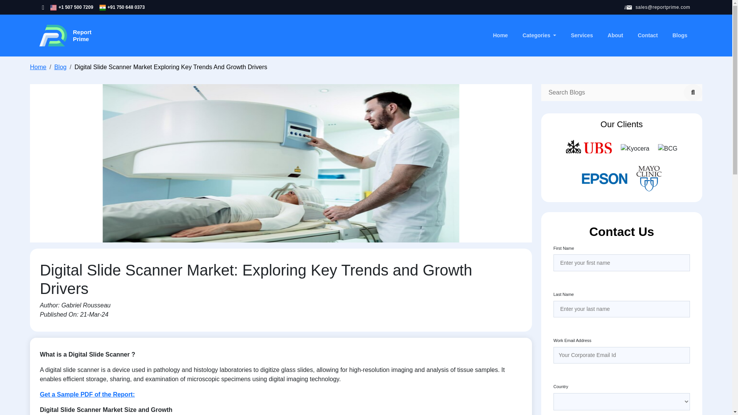  Describe the element at coordinates (582, 35) in the screenshot. I see `Services` at that location.